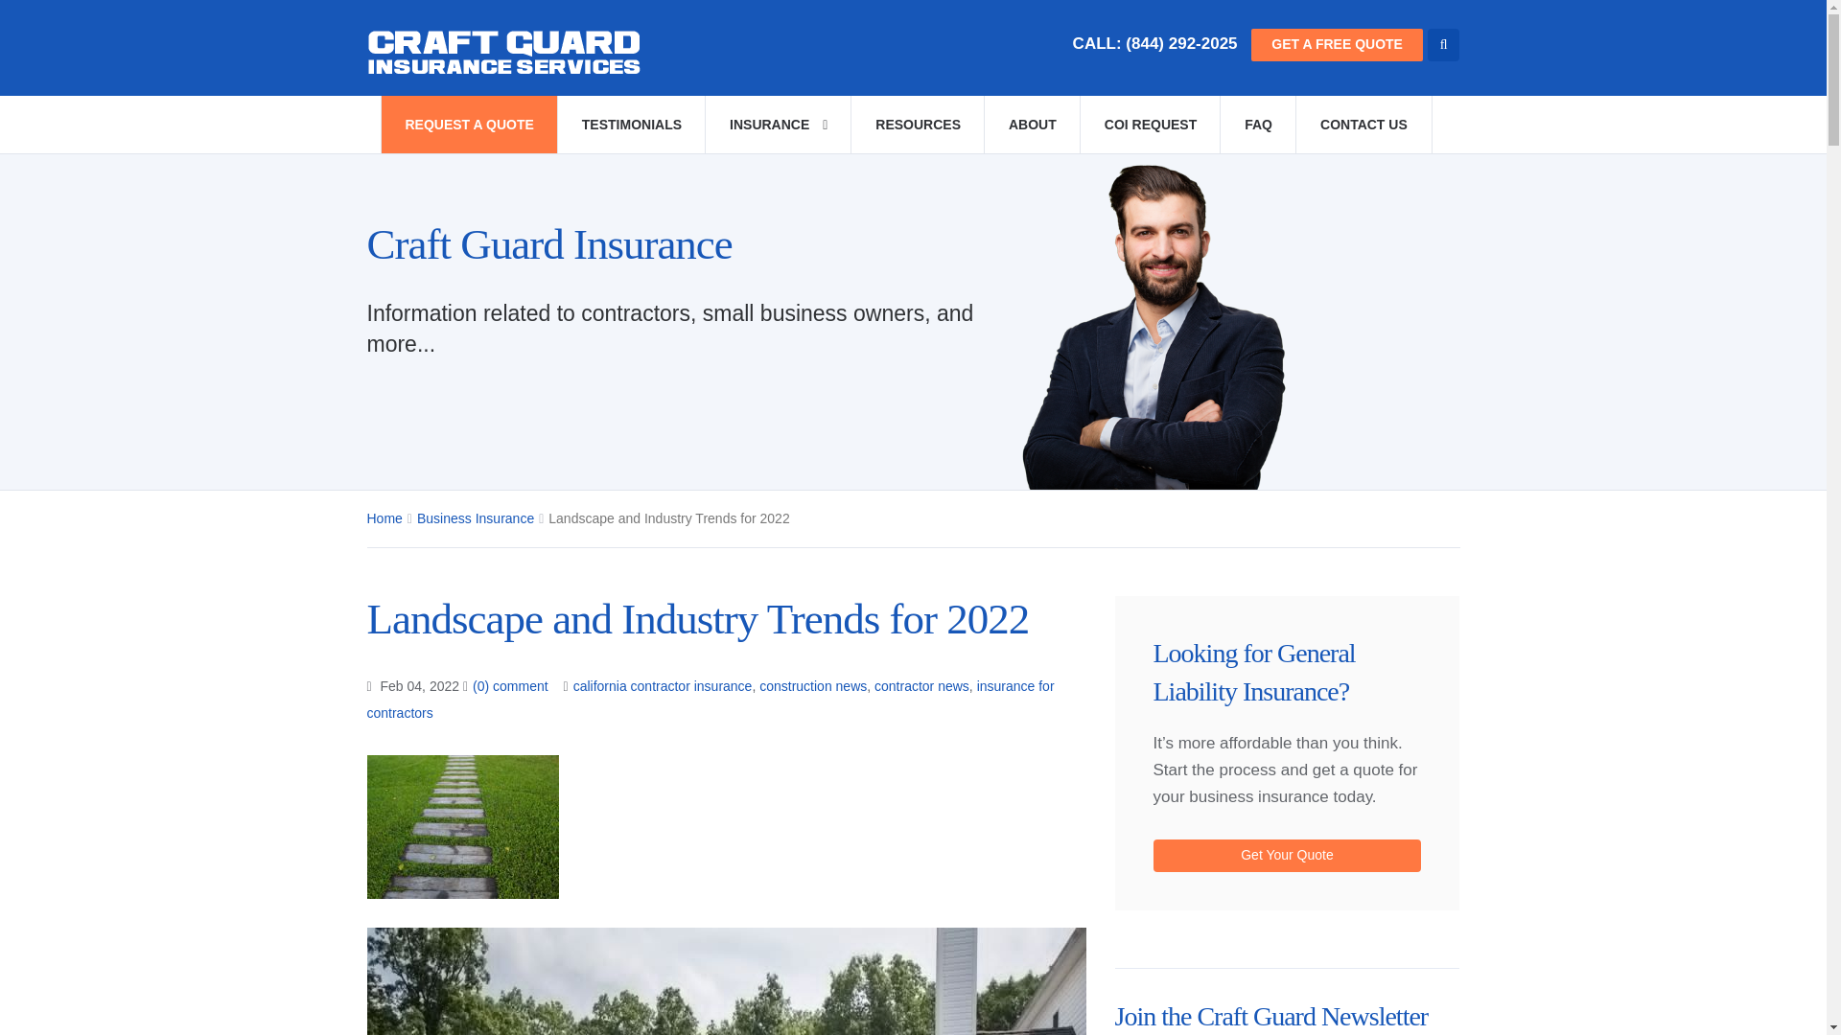 The width and height of the screenshot is (1841, 1035). What do you see at coordinates (918, 125) in the screenshot?
I see `RESOURCES` at bounding box center [918, 125].